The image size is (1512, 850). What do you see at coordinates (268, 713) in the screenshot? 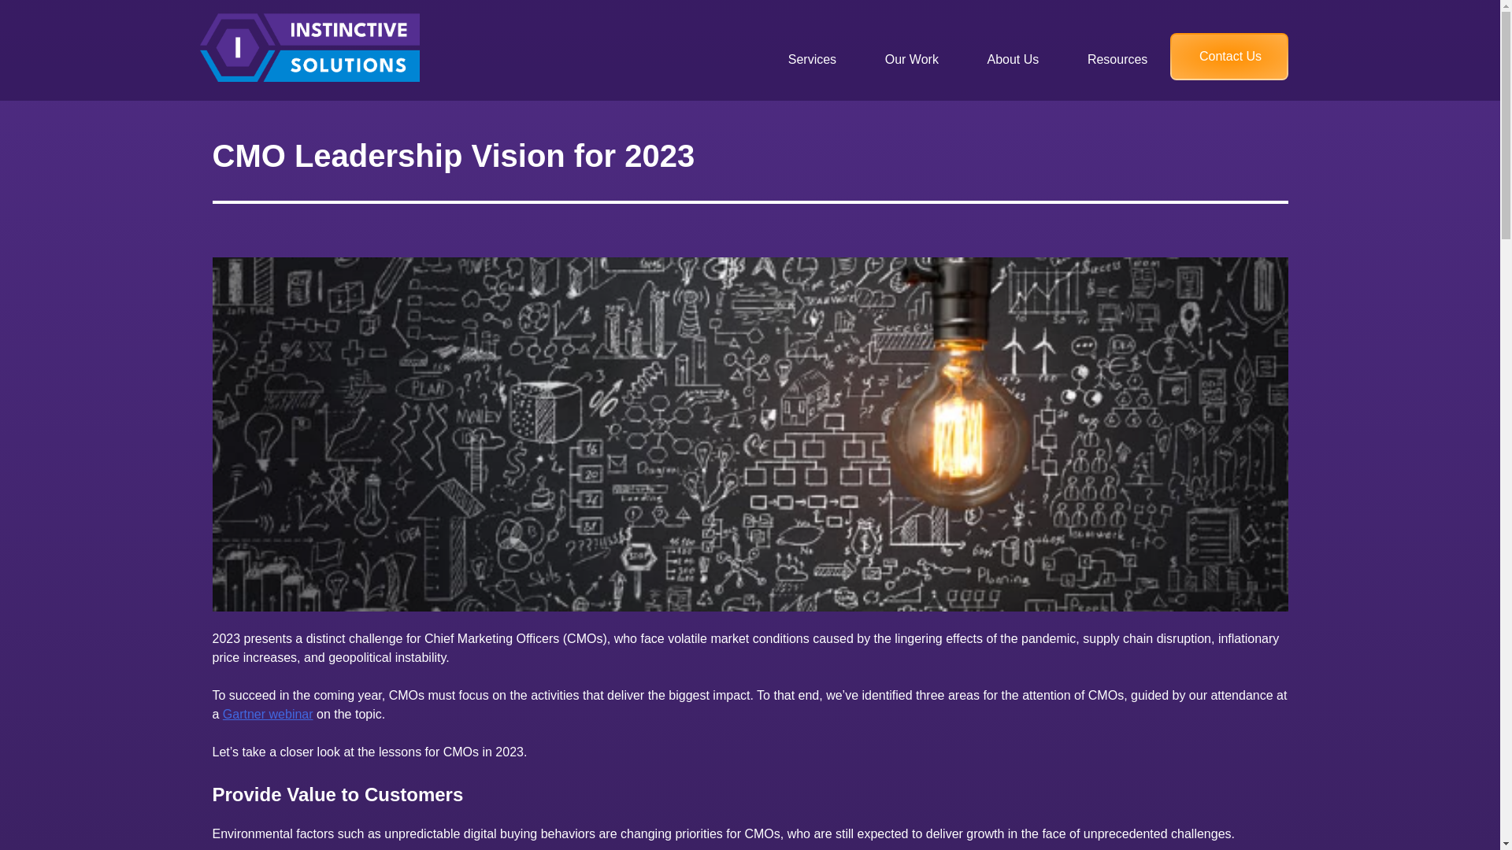
I see `Gartner webinar` at bounding box center [268, 713].